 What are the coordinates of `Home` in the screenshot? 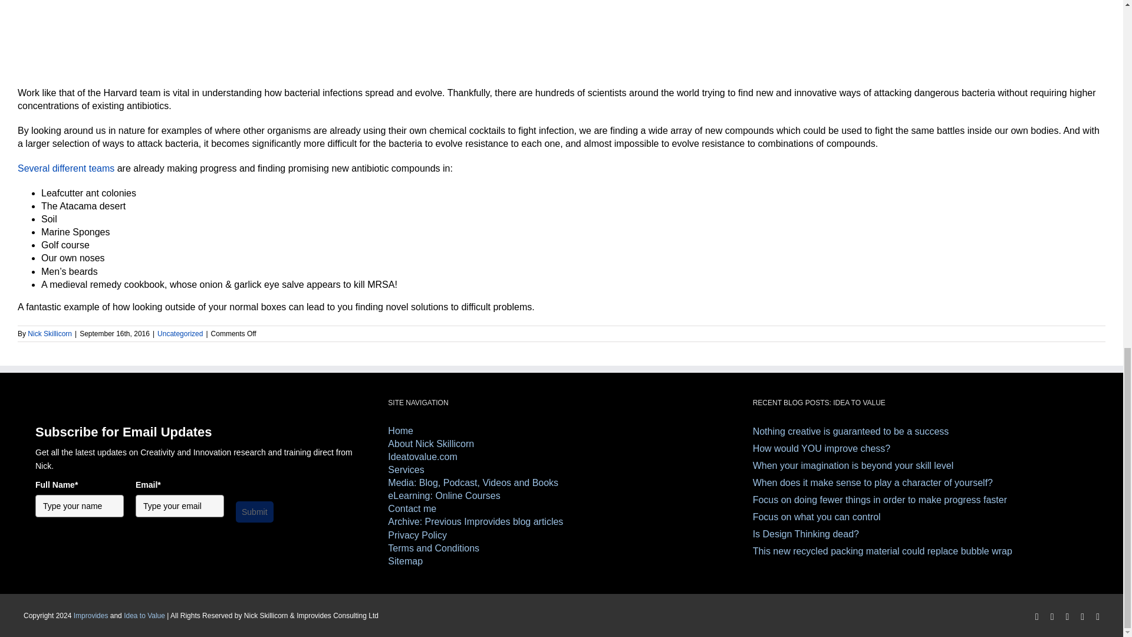 It's located at (561, 431).